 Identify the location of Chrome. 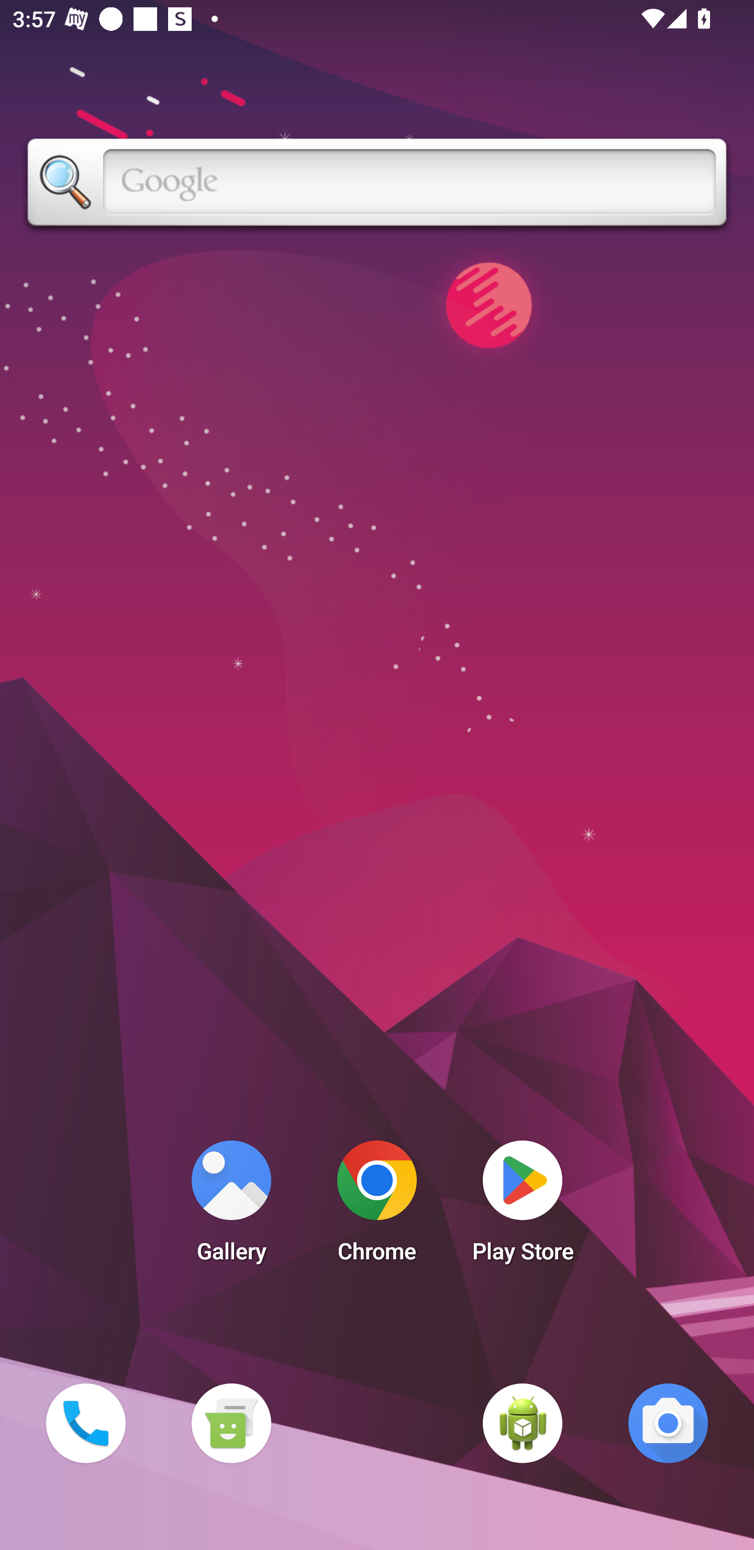
(377, 1206).